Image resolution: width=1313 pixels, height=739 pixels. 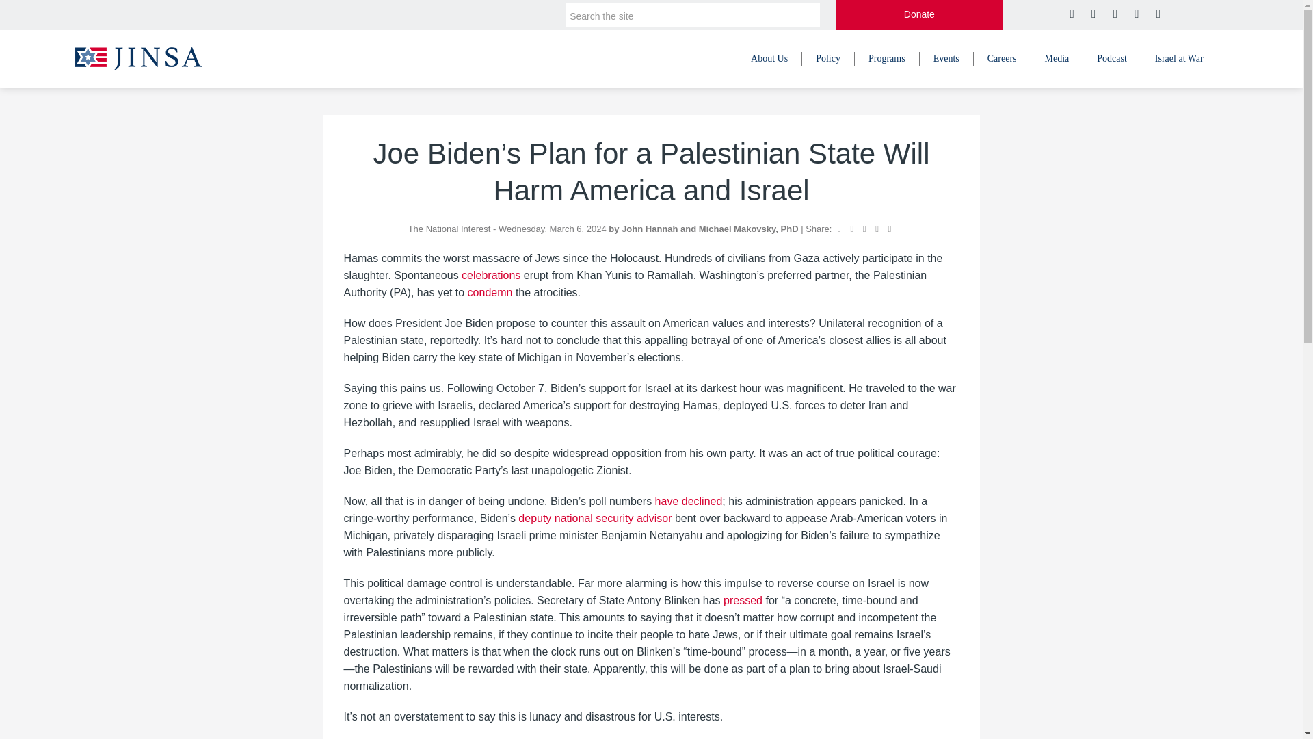 What do you see at coordinates (769, 59) in the screenshot?
I see `About Us` at bounding box center [769, 59].